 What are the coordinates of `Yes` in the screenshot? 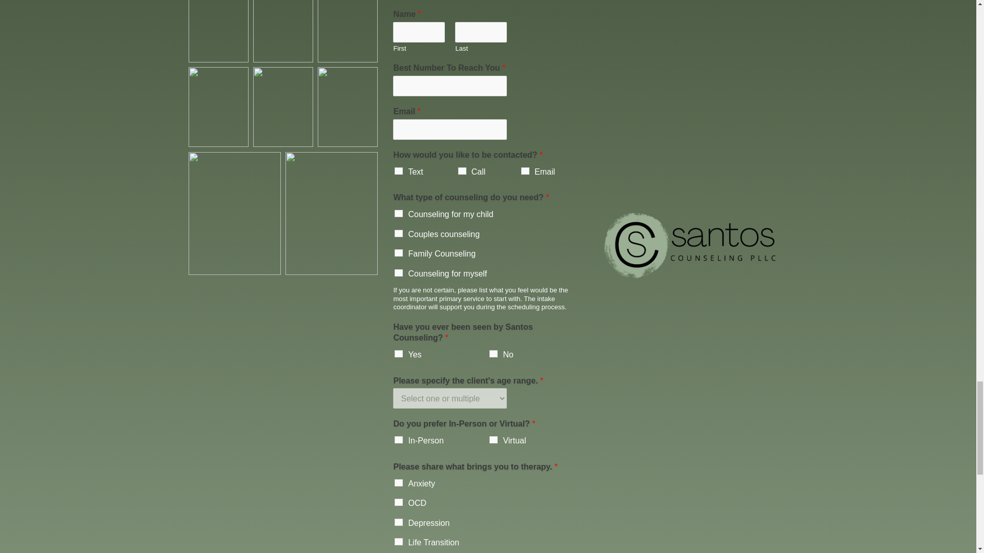 It's located at (398, 353).